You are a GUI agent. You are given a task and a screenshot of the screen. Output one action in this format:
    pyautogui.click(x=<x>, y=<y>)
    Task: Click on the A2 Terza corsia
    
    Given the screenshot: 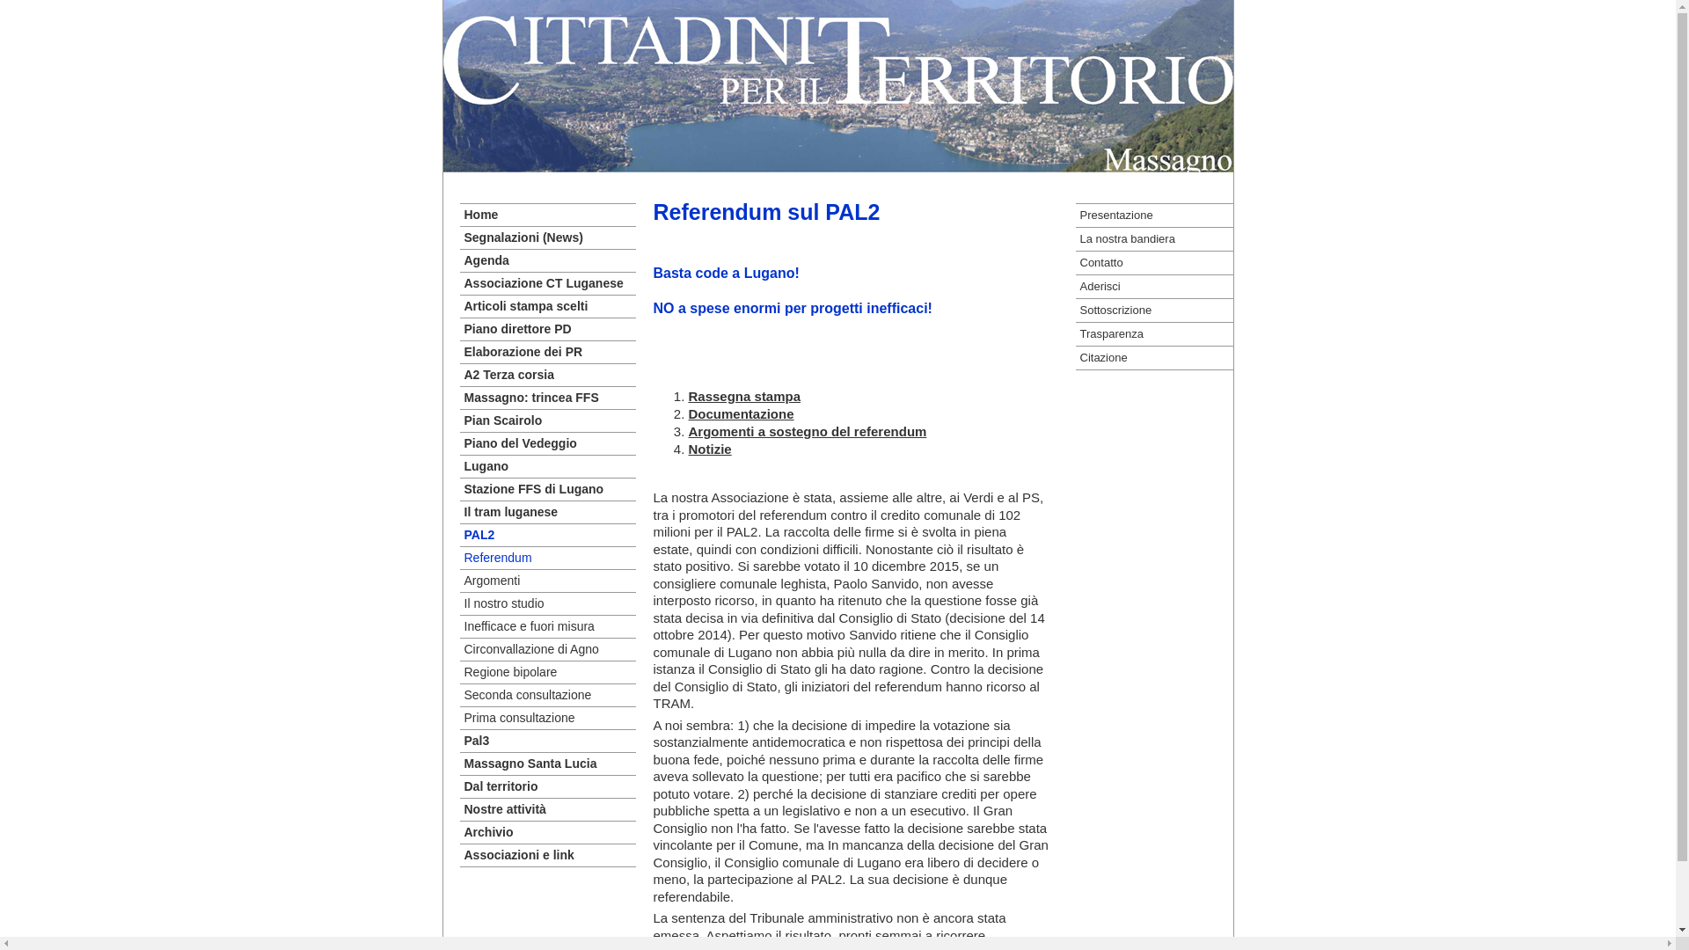 What is the action you would take?
    pyautogui.click(x=547, y=375)
    